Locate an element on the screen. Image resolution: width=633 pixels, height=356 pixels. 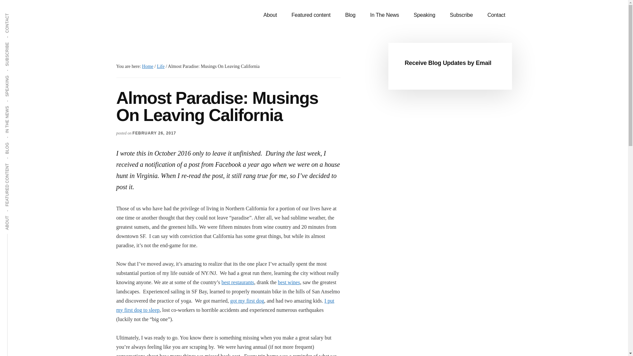
BLOG is located at coordinates (14, 142).